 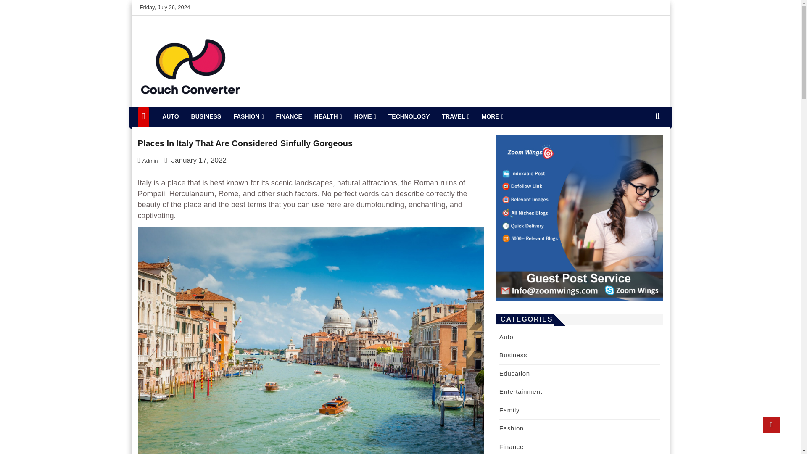 I want to click on AUTO, so click(x=171, y=116).